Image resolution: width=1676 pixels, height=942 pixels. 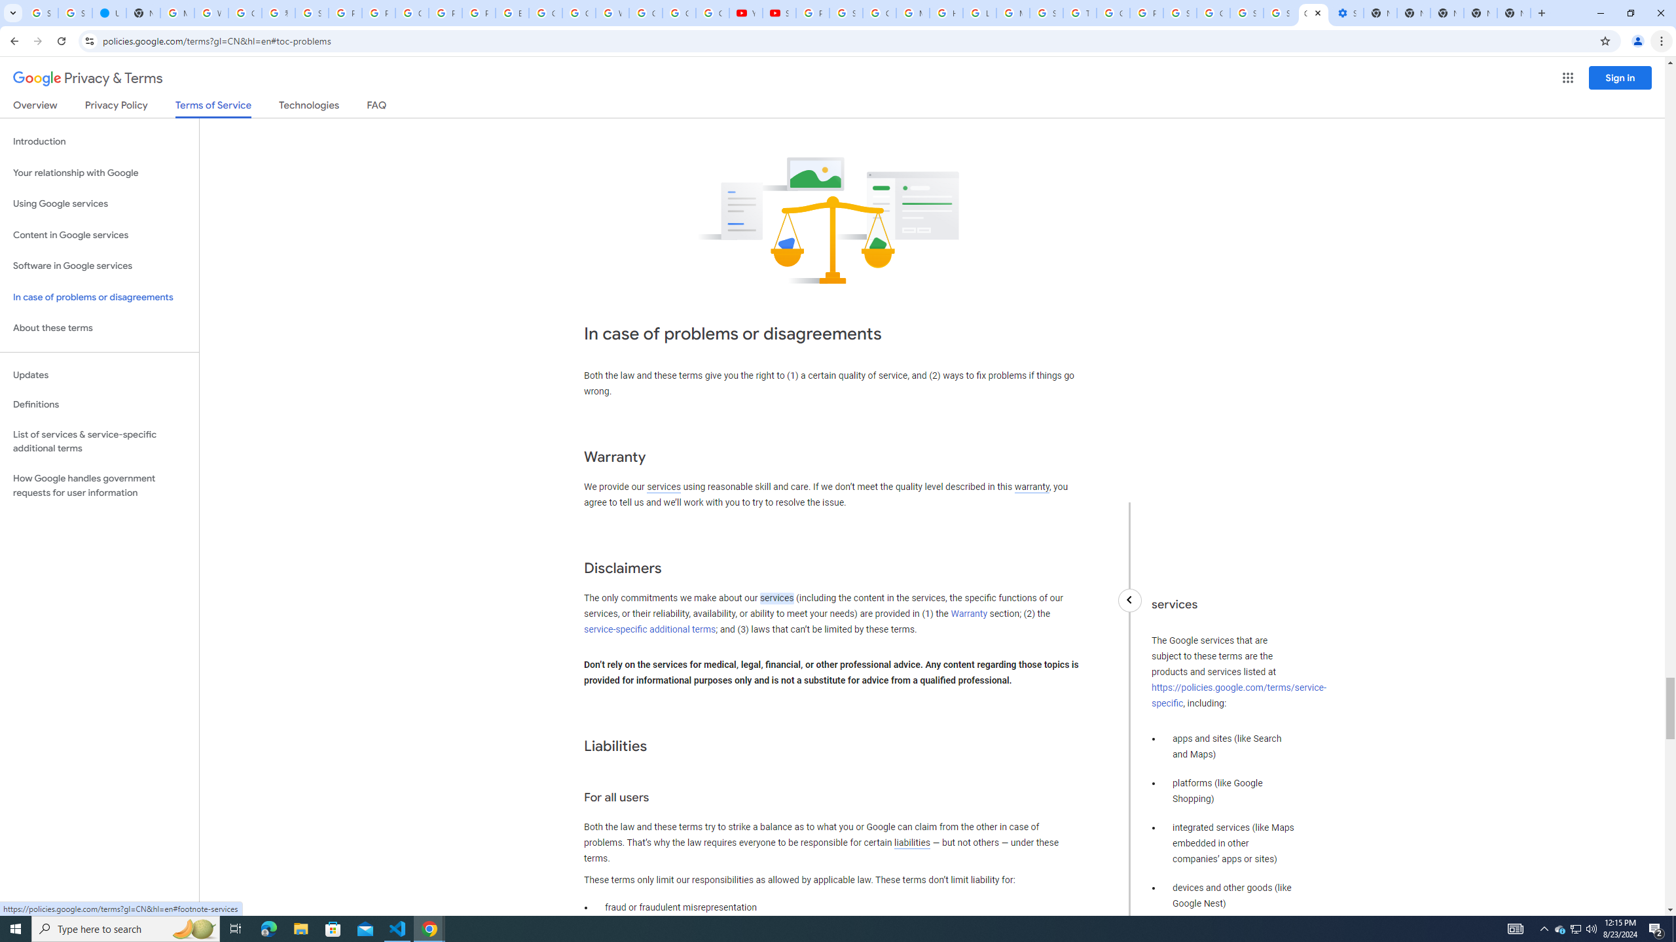 I want to click on Sign in - Google Accounts, so click(x=845, y=13).